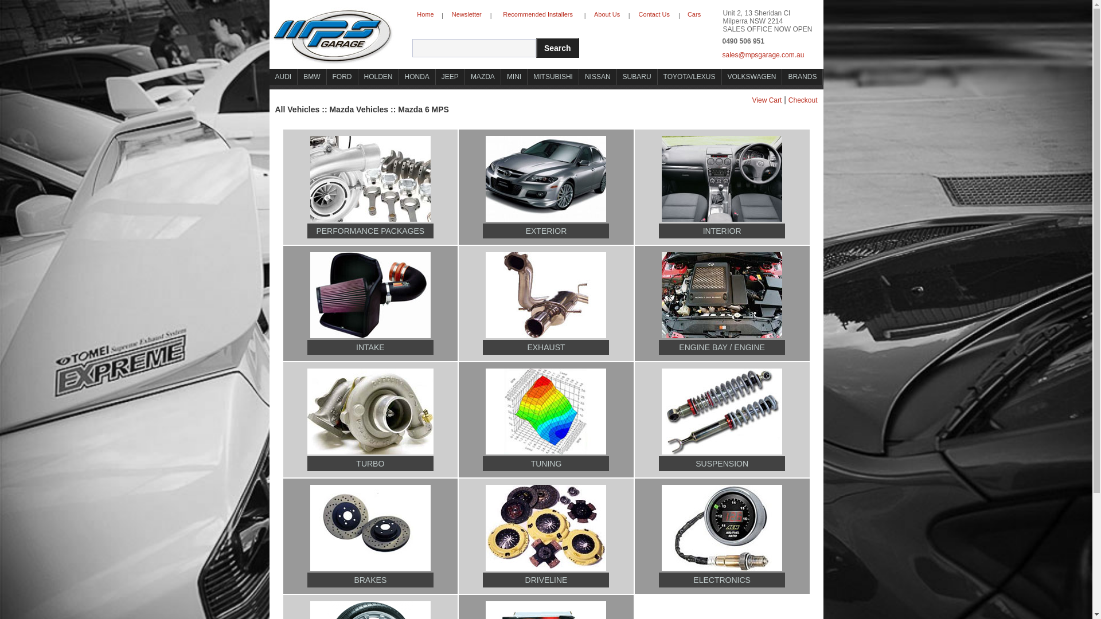 This screenshot has width=1101, height=619. I want to click on About Us, so click(607, 15).